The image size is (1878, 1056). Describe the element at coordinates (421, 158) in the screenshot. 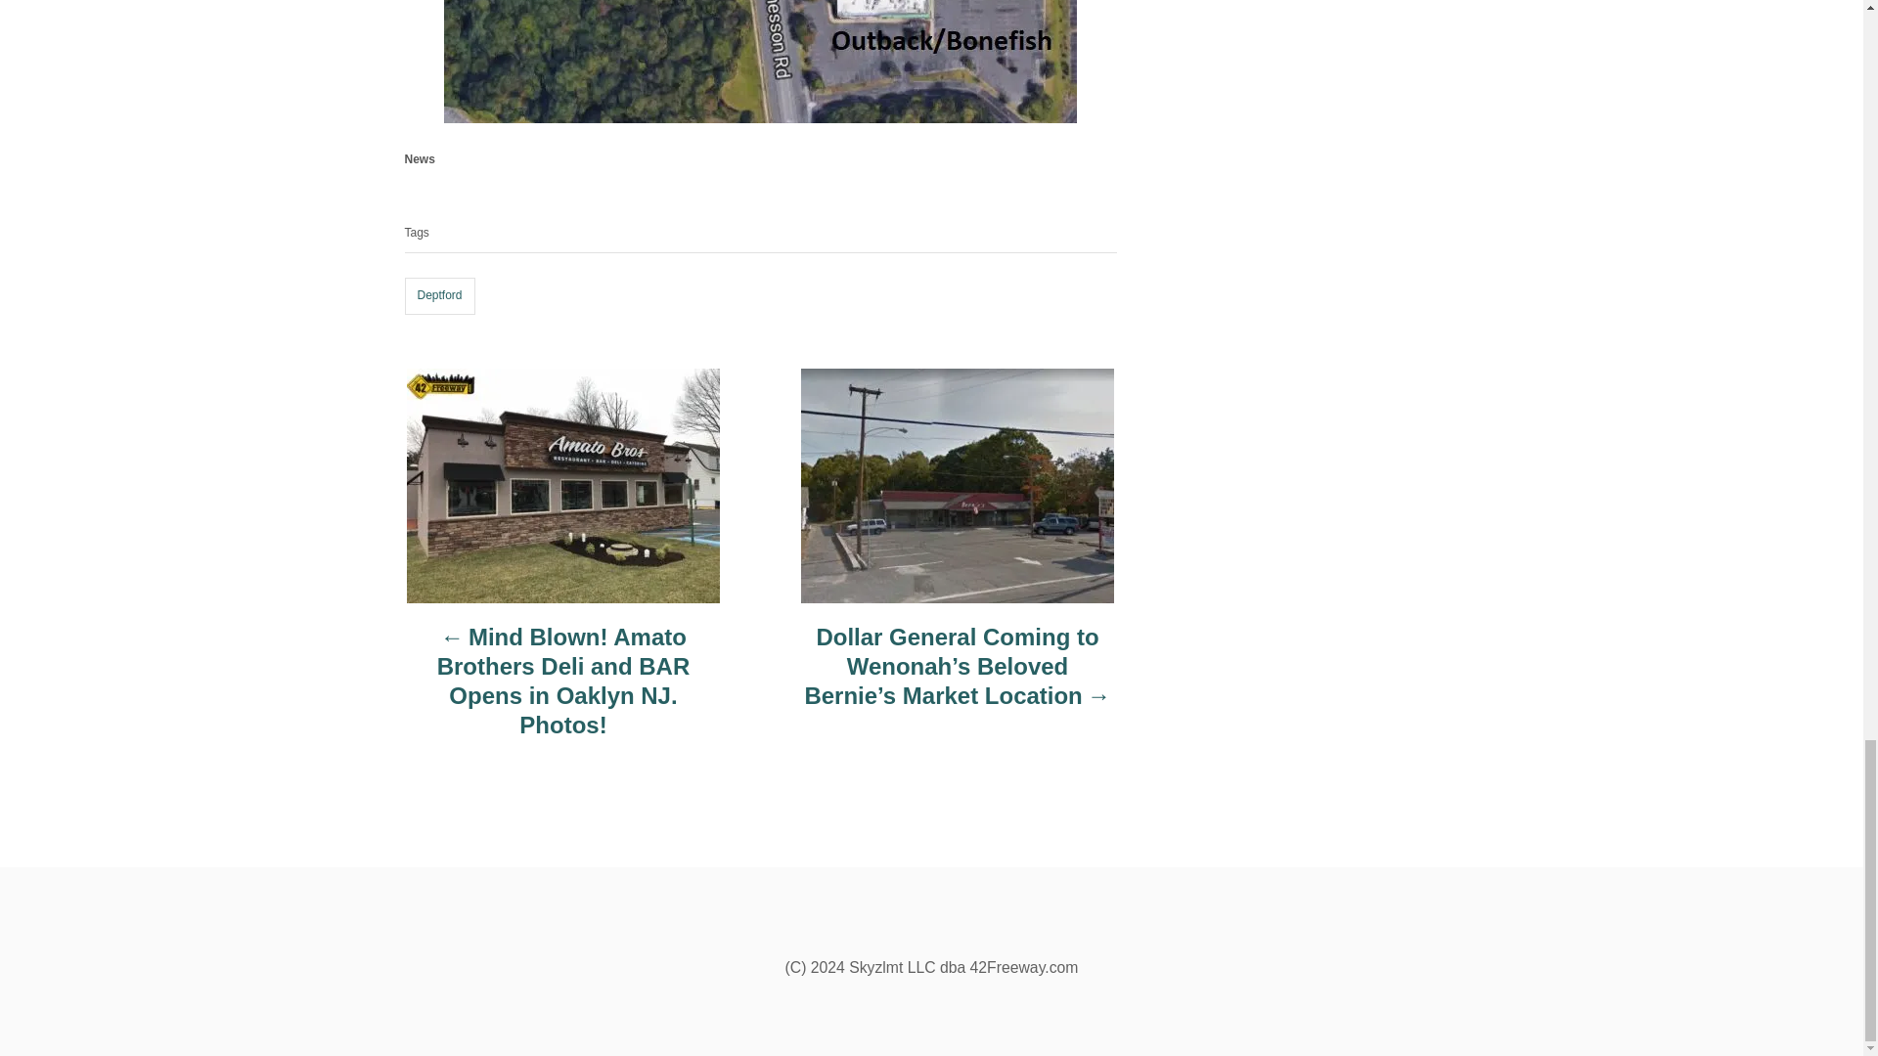

I see `News` at that location.